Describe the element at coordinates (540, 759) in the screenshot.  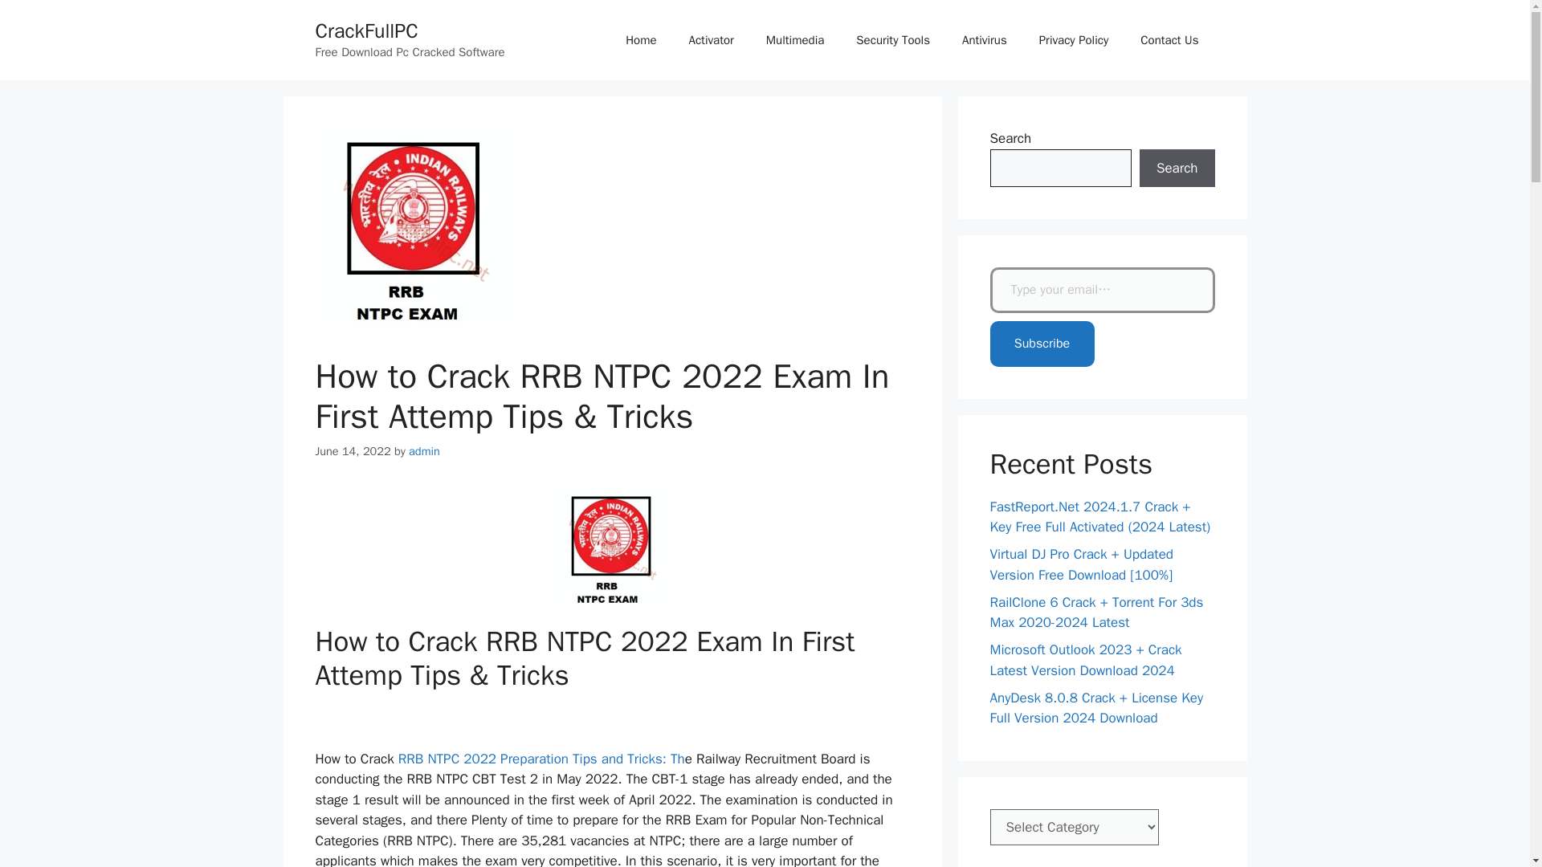
I see ` RRB NTPC 2022 Preparation Tips and Tricks: Th` at that location.